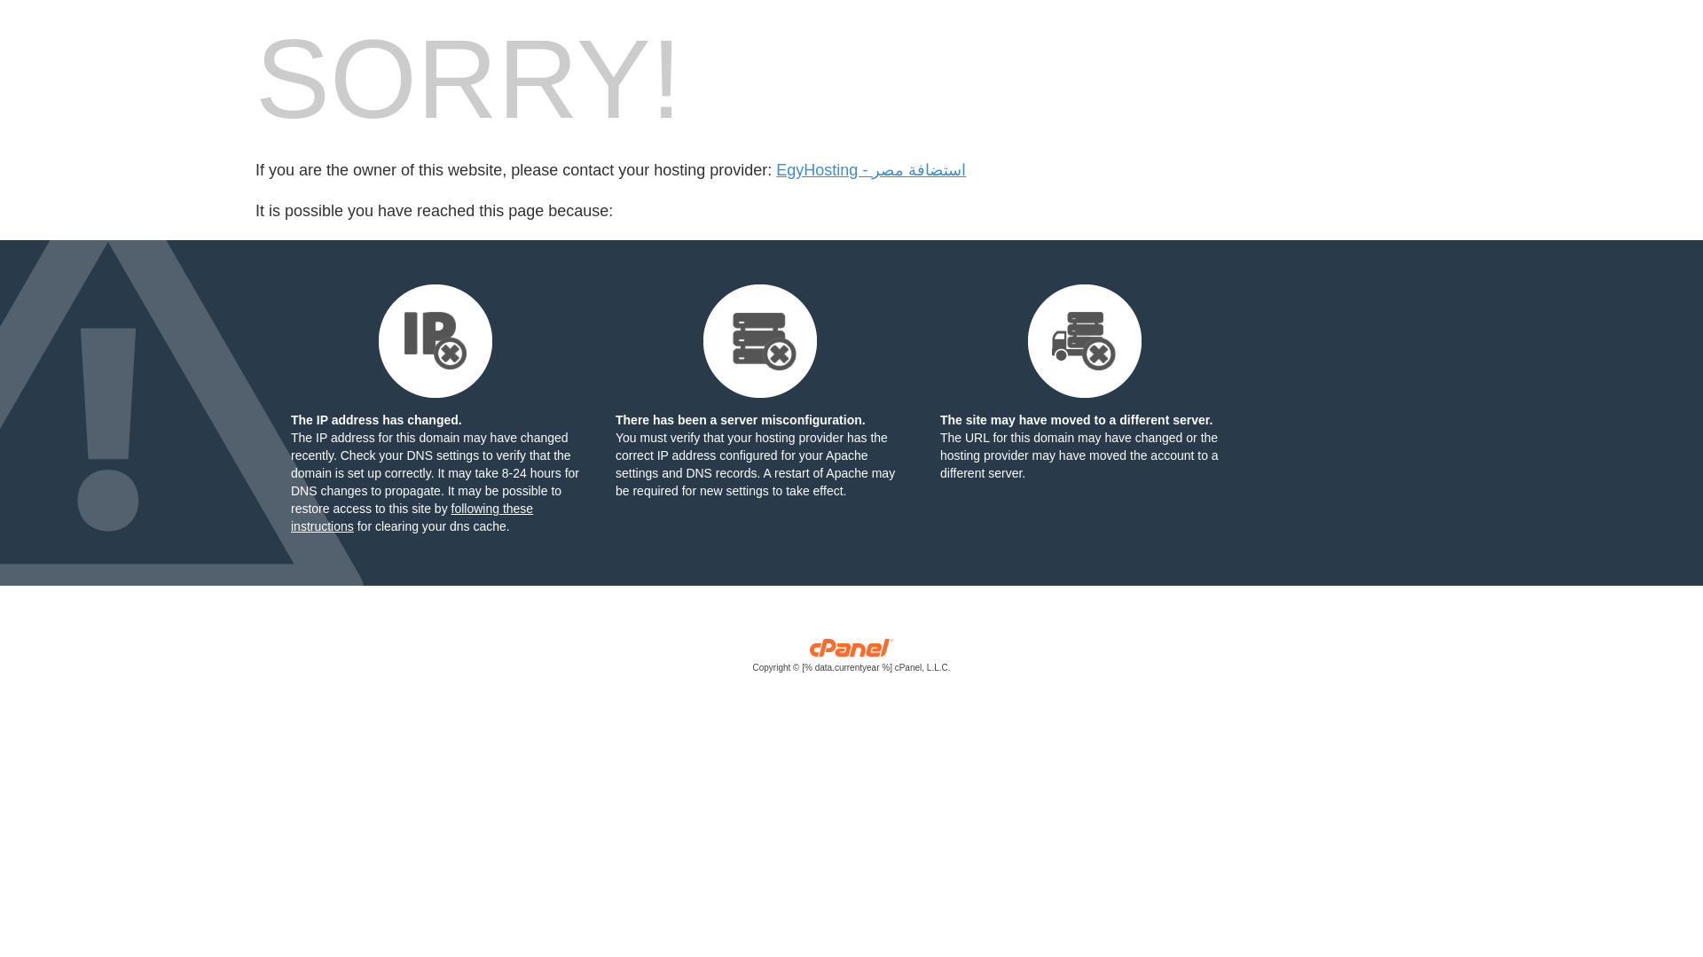 Image resolution: width=1703 pixels, height=957 pixels. What do you see at coordinates (871, 170) in the screenshot?
I see `Click this link to contact the host` at bounding box center [871, 170].